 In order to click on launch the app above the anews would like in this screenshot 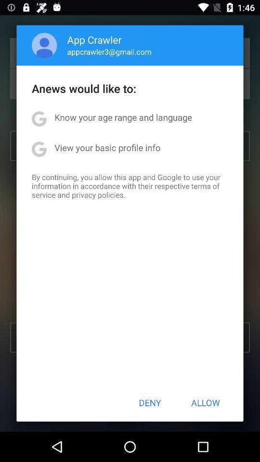, I will do `click(109, 51)`.